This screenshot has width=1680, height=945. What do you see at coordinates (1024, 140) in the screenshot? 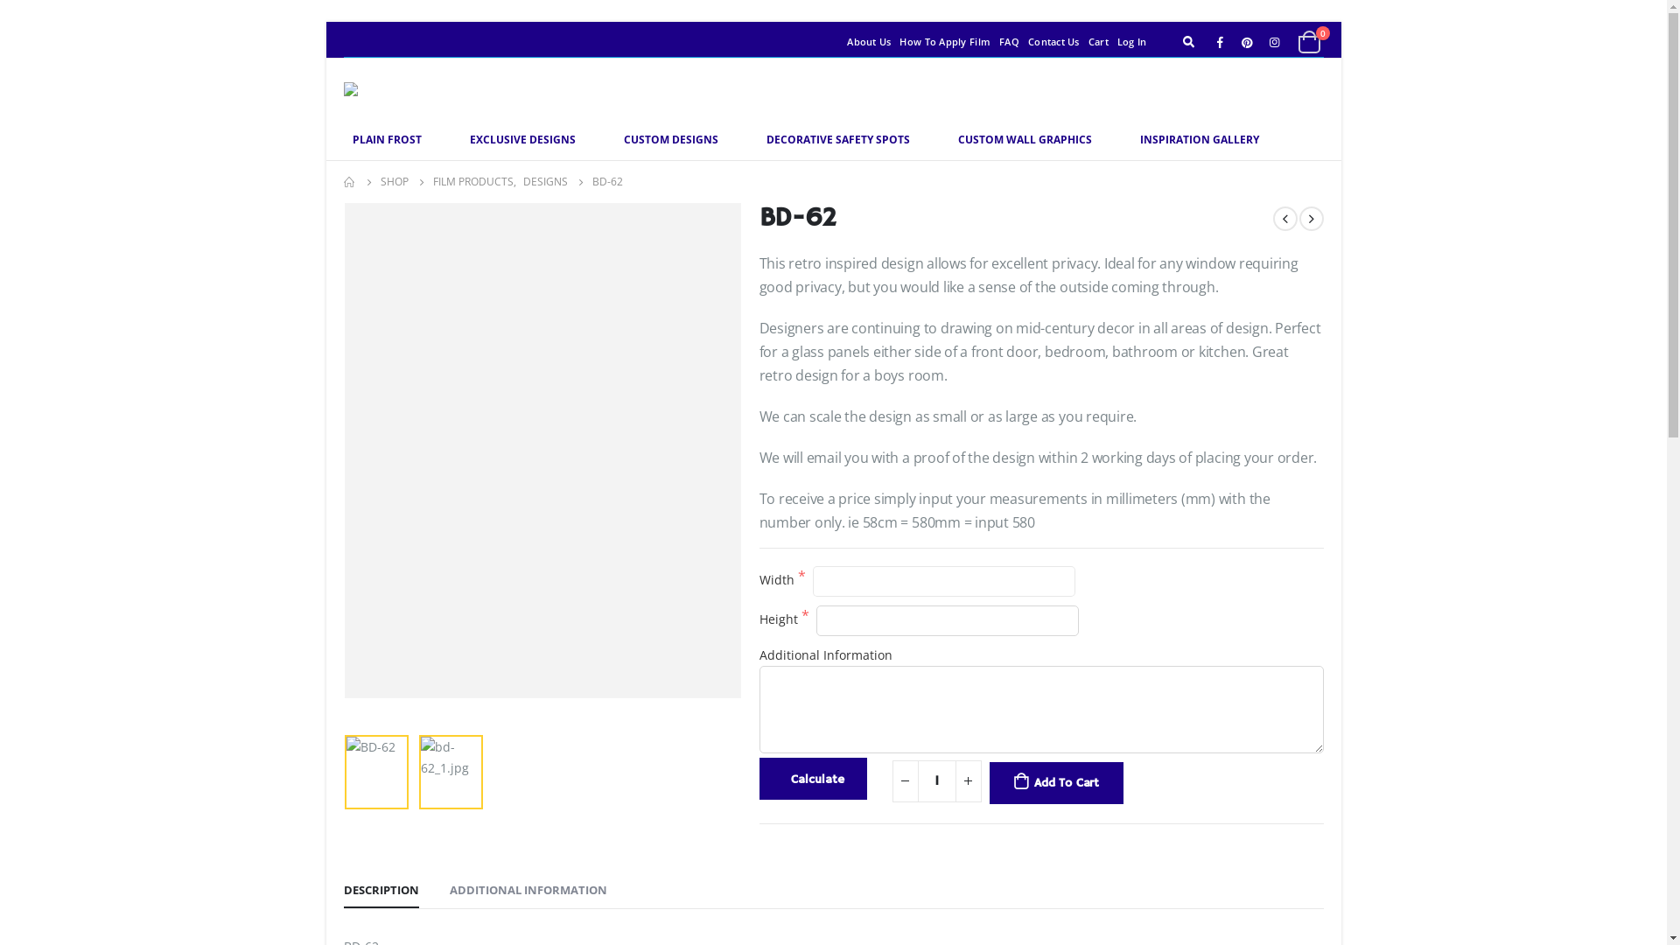
I see `CUSTOM WALL GRAPHICS` at bounding box center [1024, 140].